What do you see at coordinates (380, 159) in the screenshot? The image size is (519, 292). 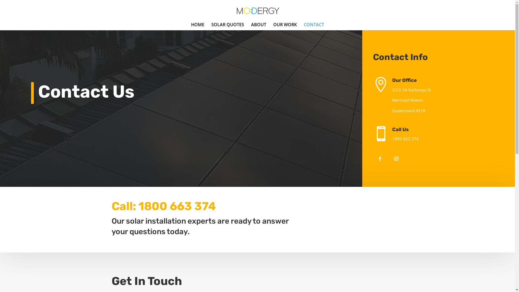 I see `Follow on Facebook` at bounding box center [380, 159].